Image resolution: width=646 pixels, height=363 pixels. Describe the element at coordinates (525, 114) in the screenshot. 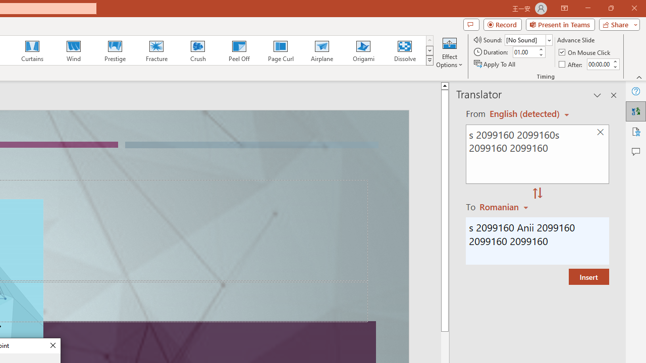

I see `Czech (detected)` at that location.